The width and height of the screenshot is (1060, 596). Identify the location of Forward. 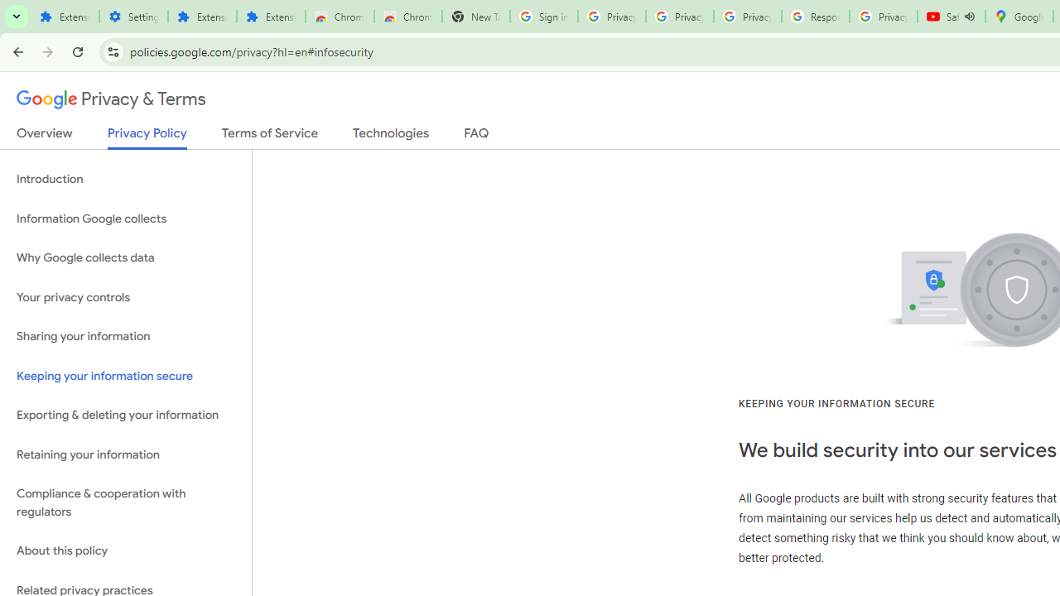
(48, 51).